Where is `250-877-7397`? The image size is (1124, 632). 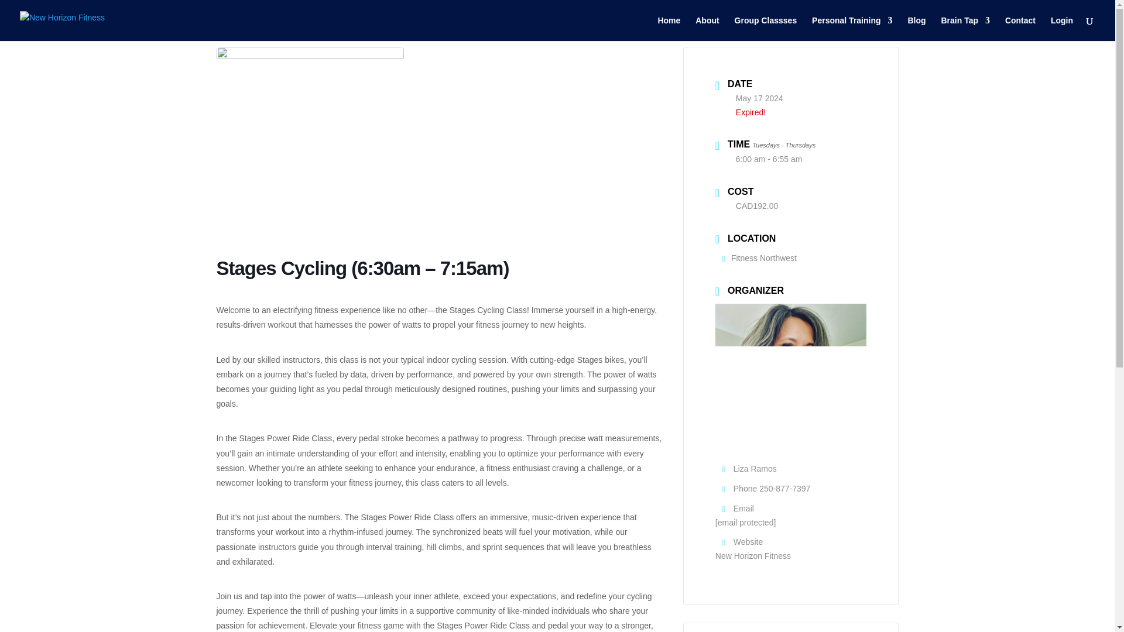
250-877-7397 is located at coordinates (784, 489).